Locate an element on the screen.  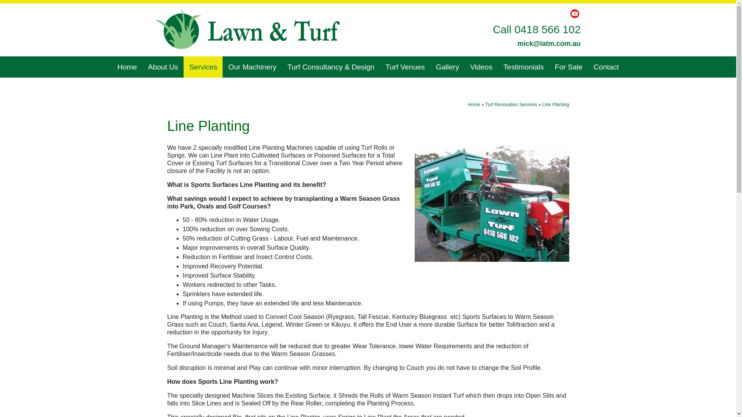
Videos is located at coordinates (481, 67).